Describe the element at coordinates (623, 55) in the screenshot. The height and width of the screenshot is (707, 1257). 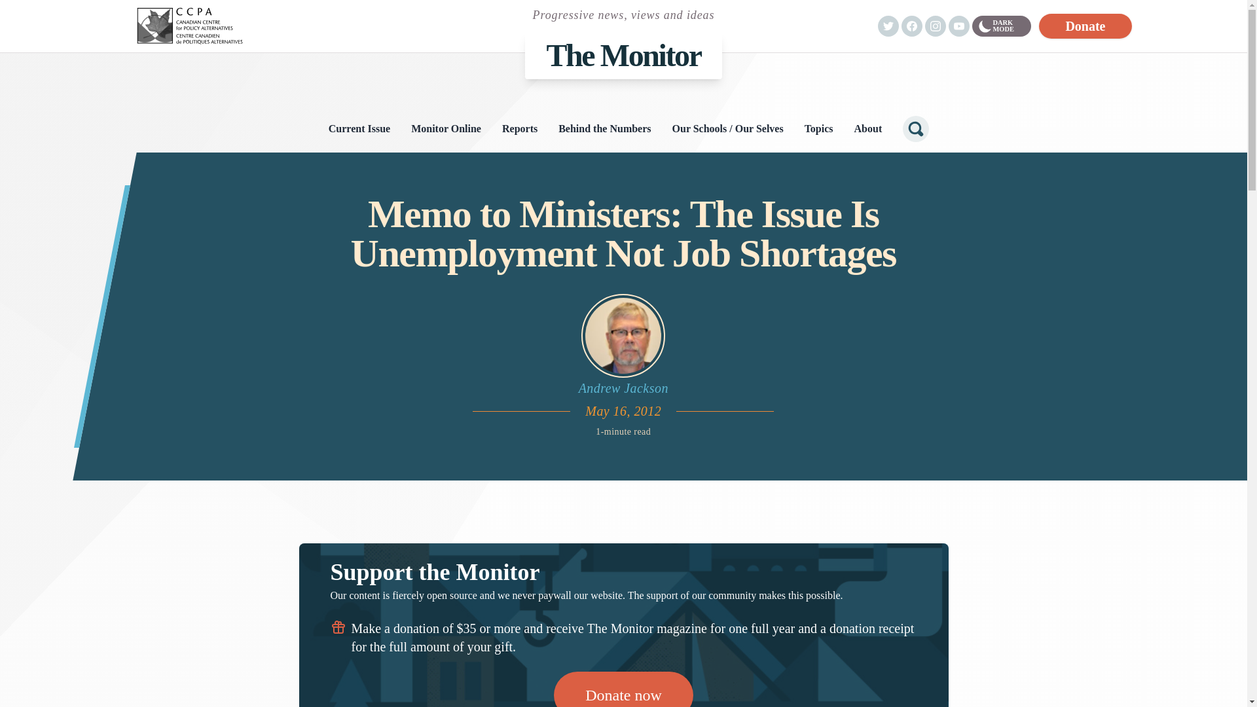
I see `The Monitor` at that location.